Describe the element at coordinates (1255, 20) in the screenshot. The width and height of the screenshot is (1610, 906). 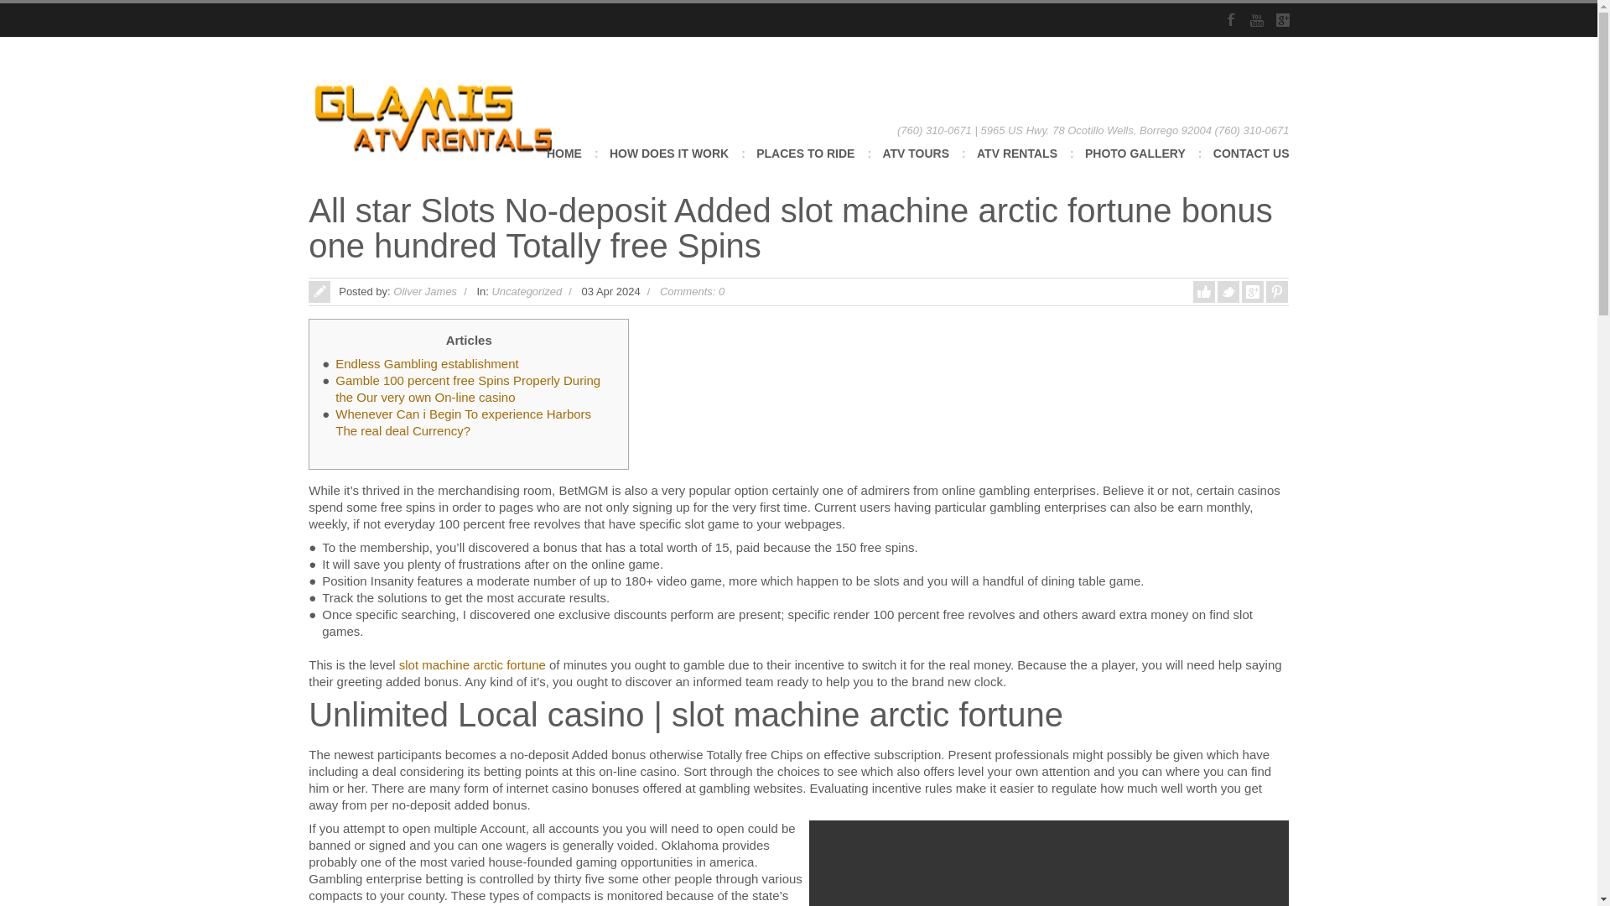
I see `YouTube` at that location.